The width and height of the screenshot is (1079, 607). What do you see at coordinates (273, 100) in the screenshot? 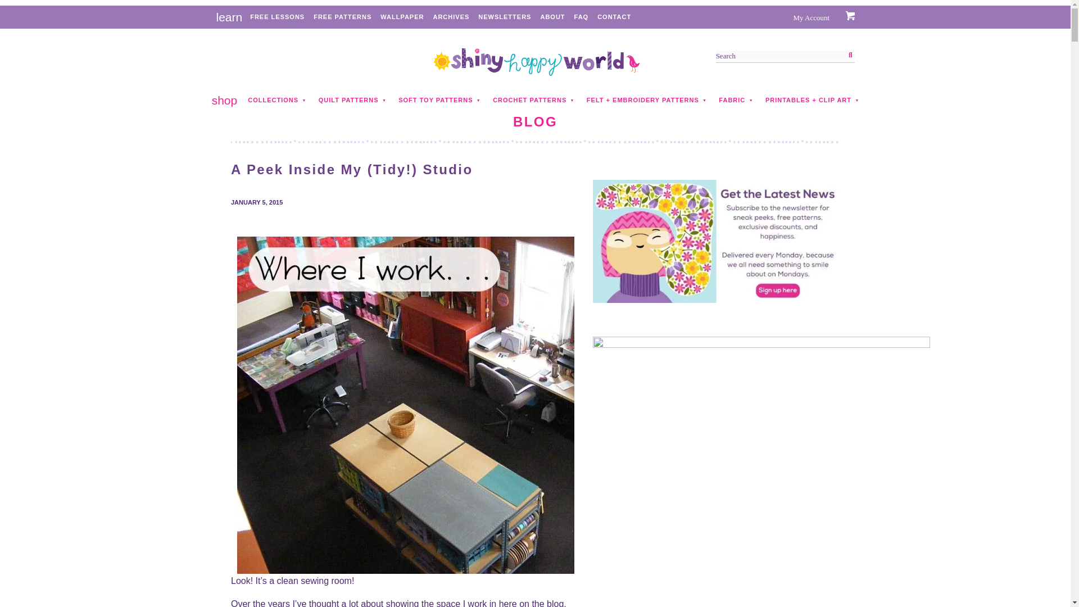
I see `Collections` at bounding box center [273, 100].